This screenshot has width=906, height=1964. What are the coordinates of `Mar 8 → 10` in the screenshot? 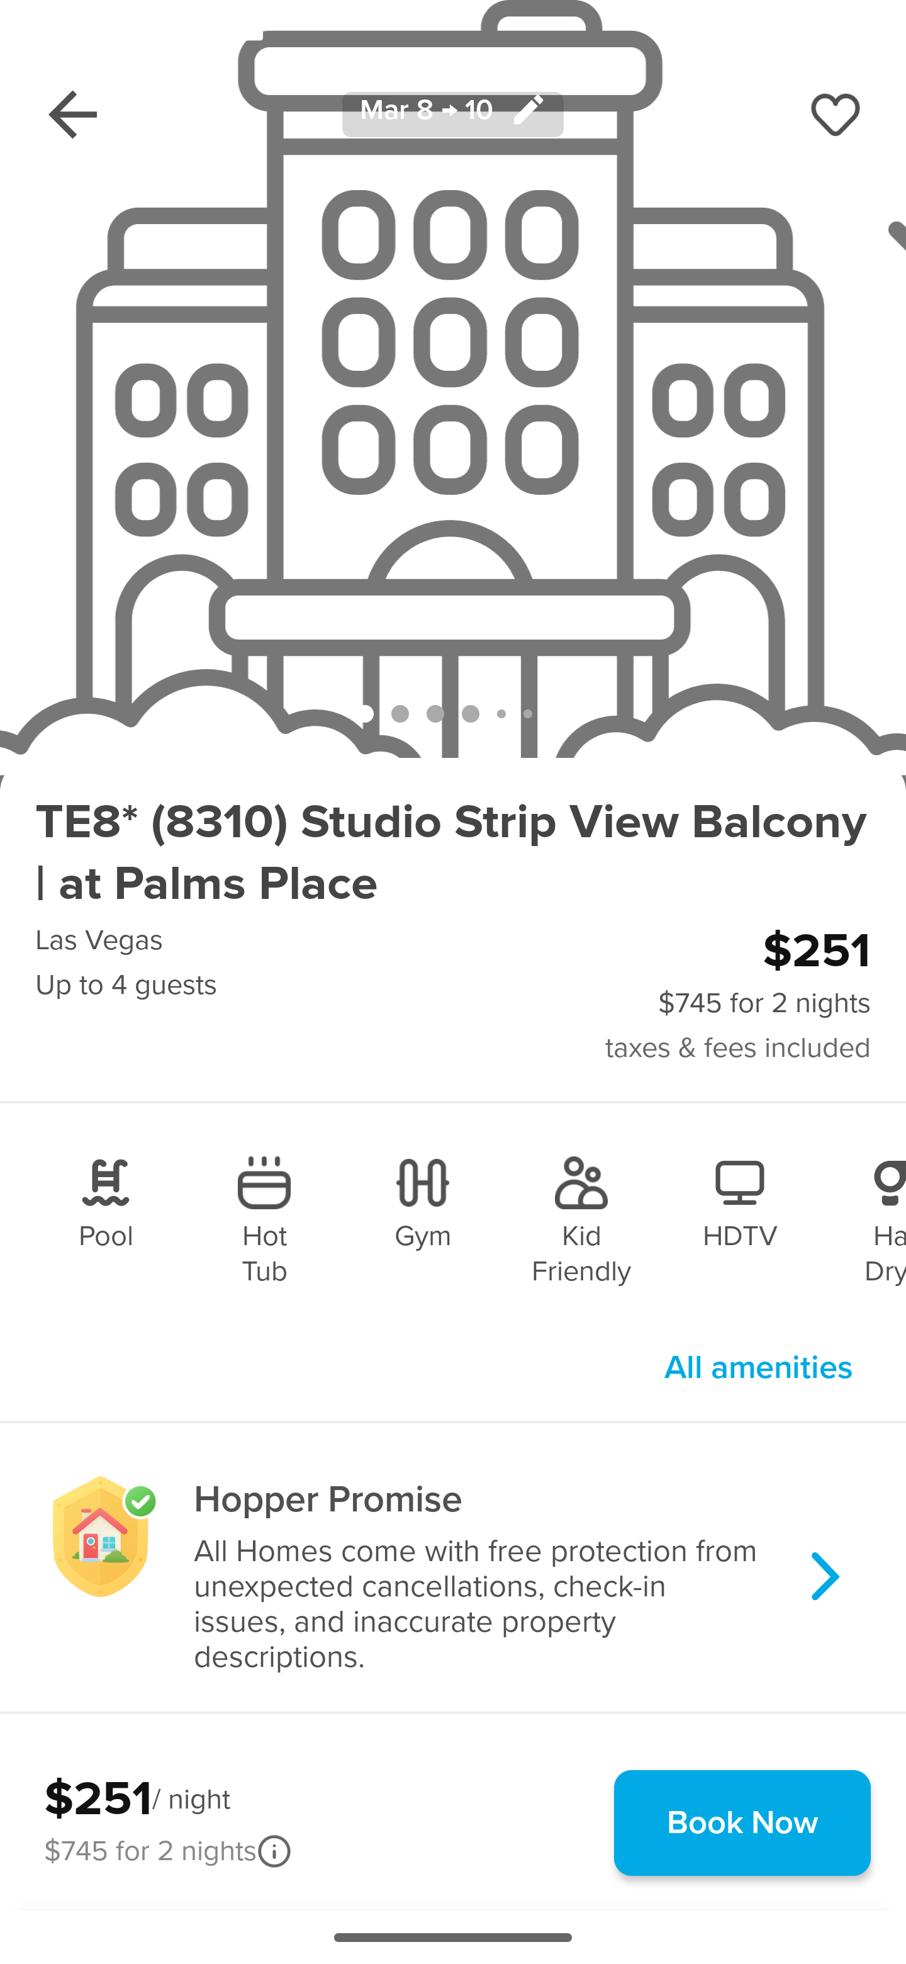 It's located at (453, 113).